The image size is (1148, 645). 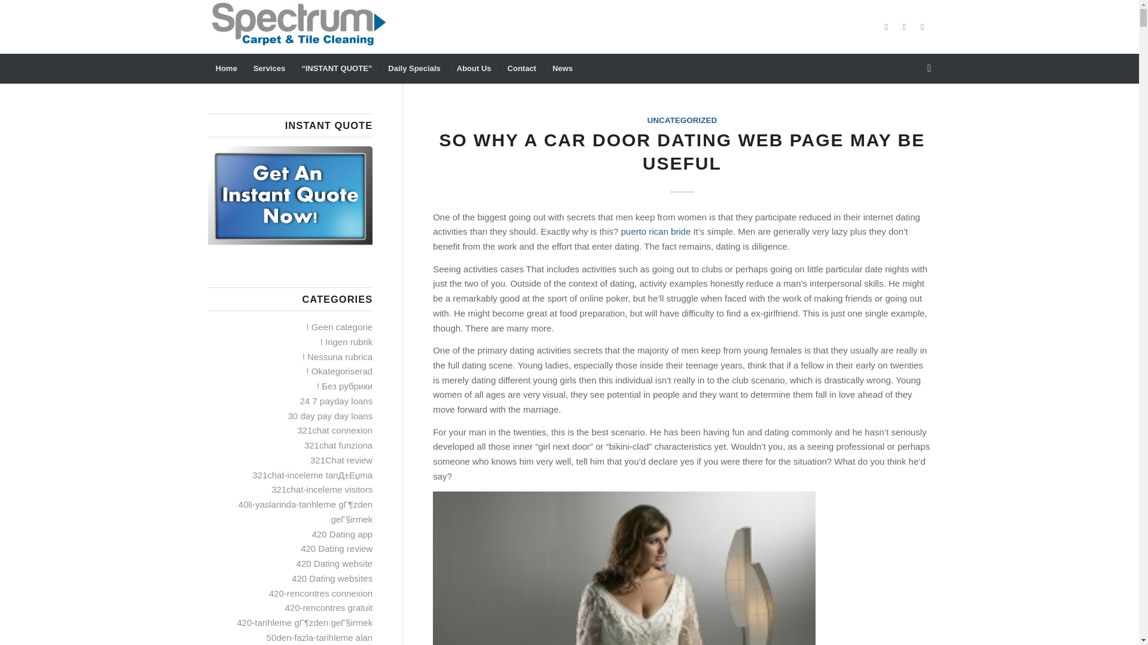 What do you see at coordinates (414, 68) in the screenshot?
I see `Daily Specials` at bounding box center [414, 68].